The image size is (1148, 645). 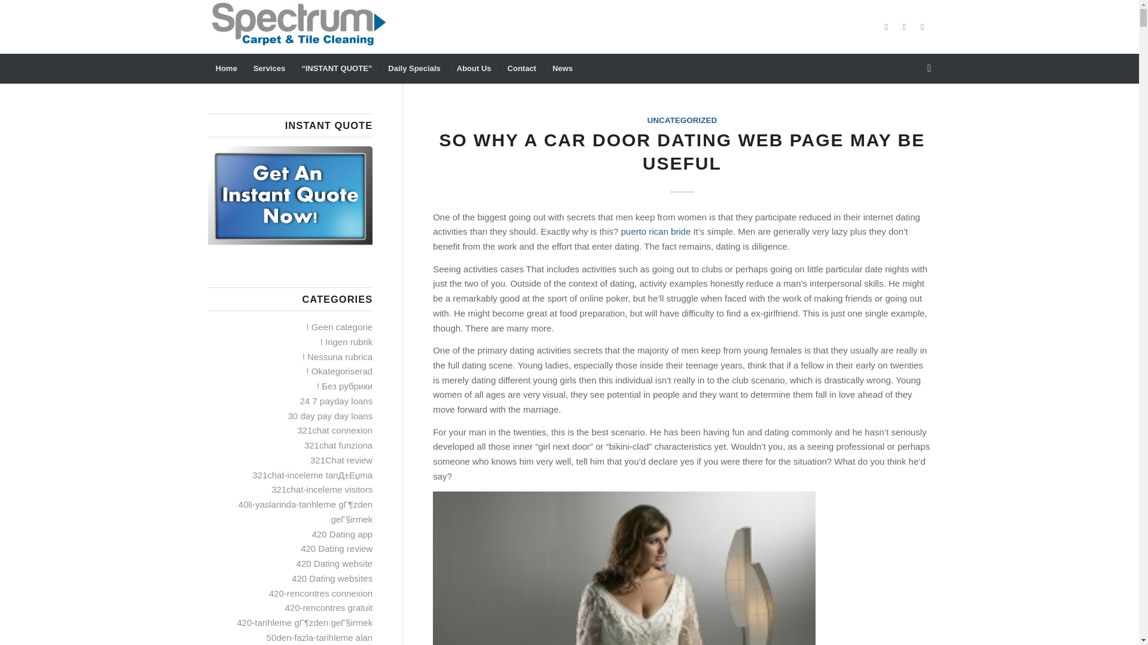 What do you see at coordinates (414, 68) in the screenshot?
I see `Daily Specials` at bounding box center [414, 68].